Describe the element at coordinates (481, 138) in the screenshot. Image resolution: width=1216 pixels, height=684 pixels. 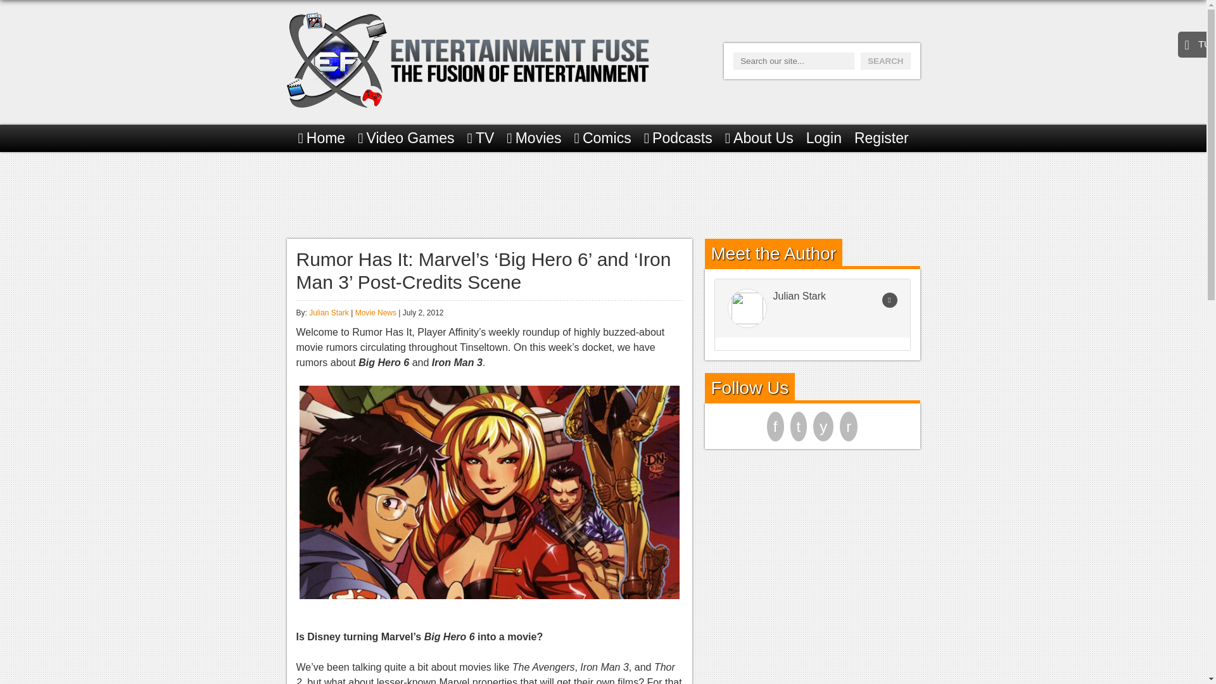
I see `TV` at that location.